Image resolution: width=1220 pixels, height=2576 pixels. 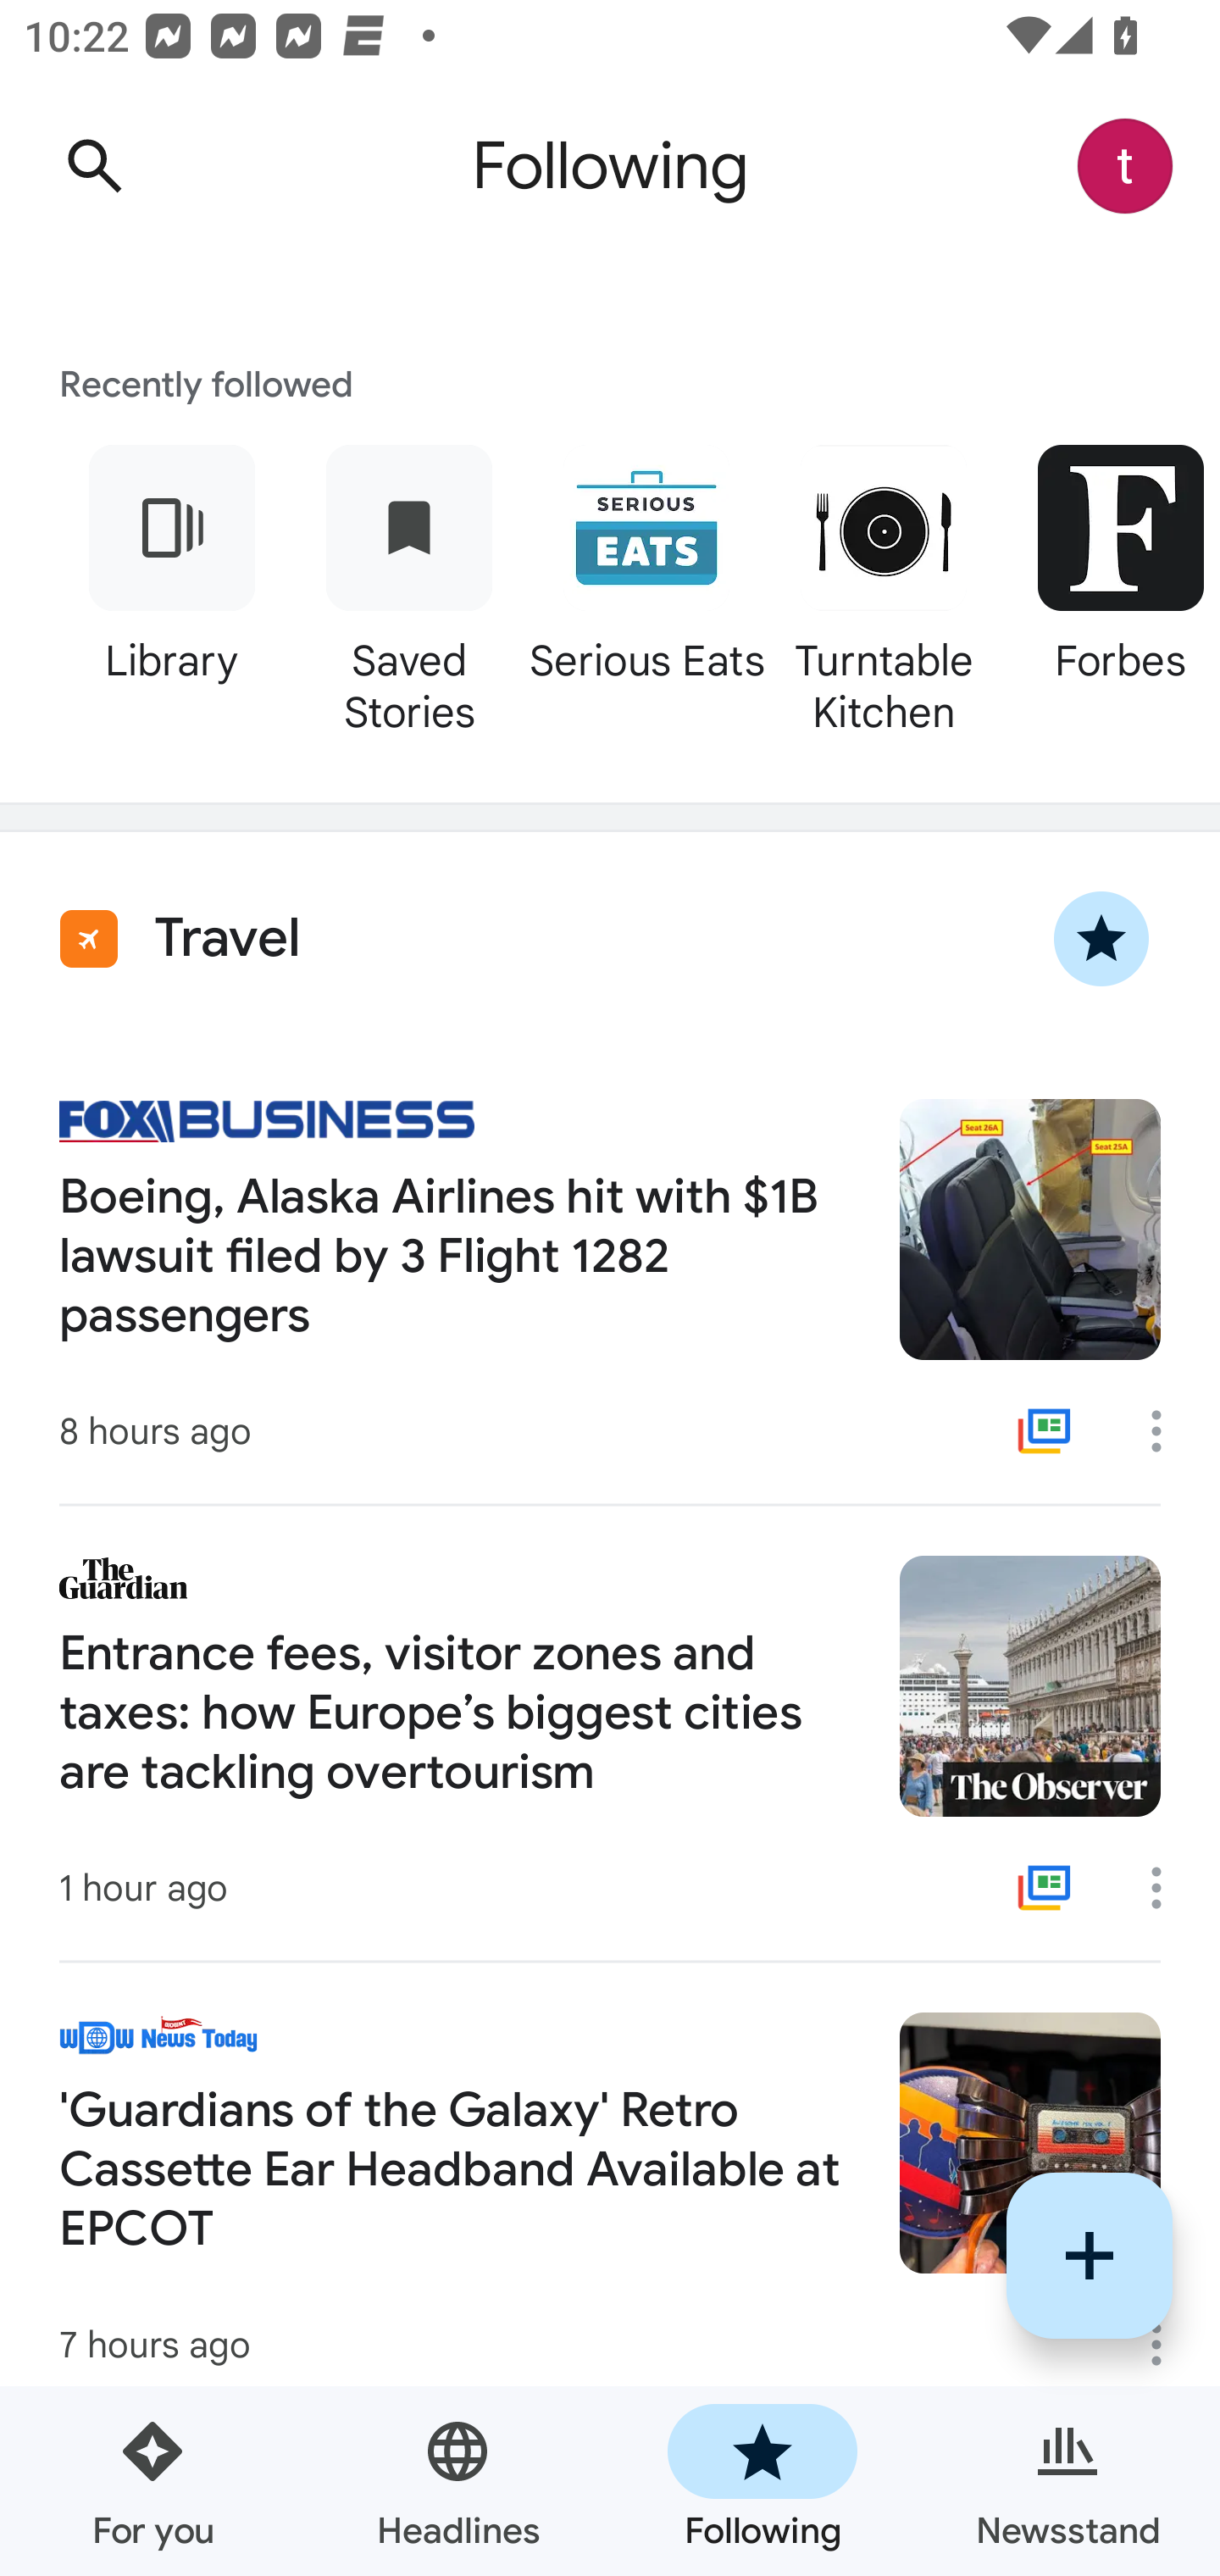 I want to click on Saved Stories, so click(x=408, y=585).